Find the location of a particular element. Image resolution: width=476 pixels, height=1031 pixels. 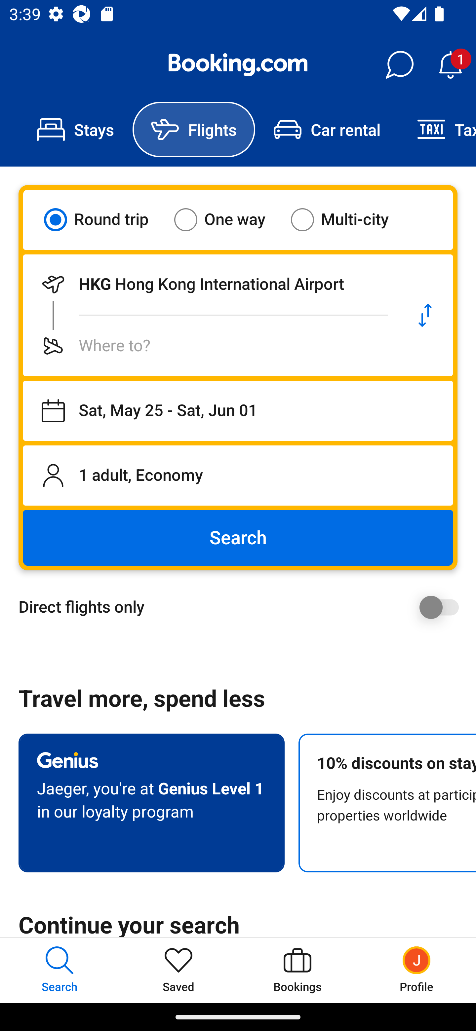

Taxi is located at coordinates (437, 130).